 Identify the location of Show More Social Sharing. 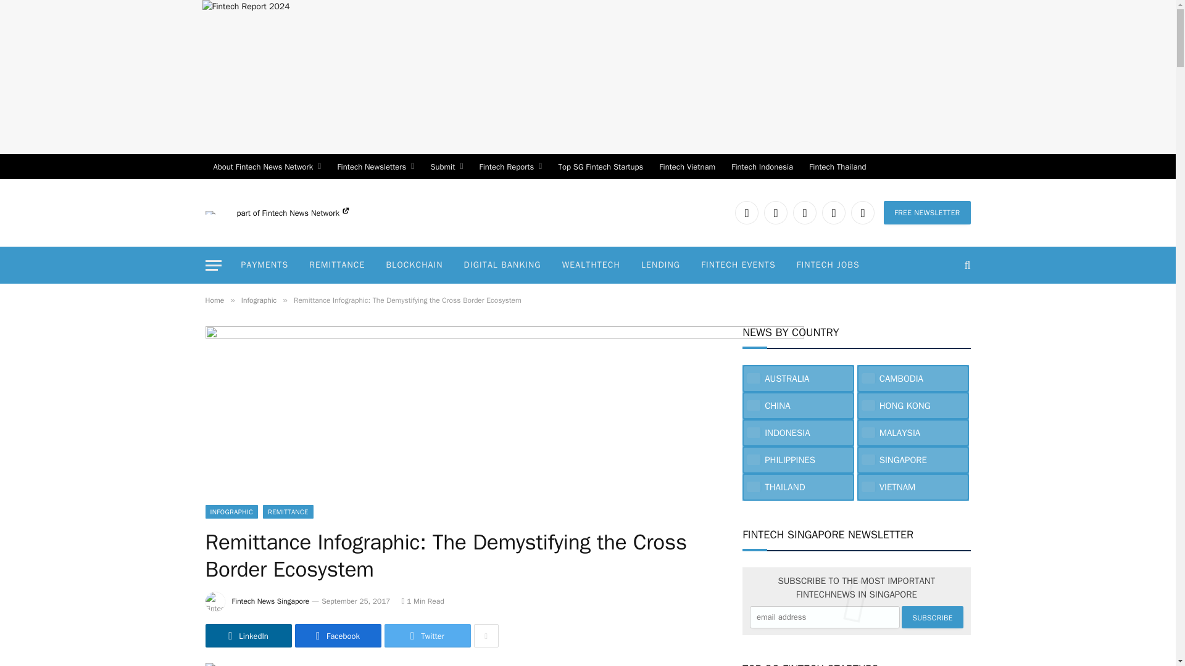
(486, 635).